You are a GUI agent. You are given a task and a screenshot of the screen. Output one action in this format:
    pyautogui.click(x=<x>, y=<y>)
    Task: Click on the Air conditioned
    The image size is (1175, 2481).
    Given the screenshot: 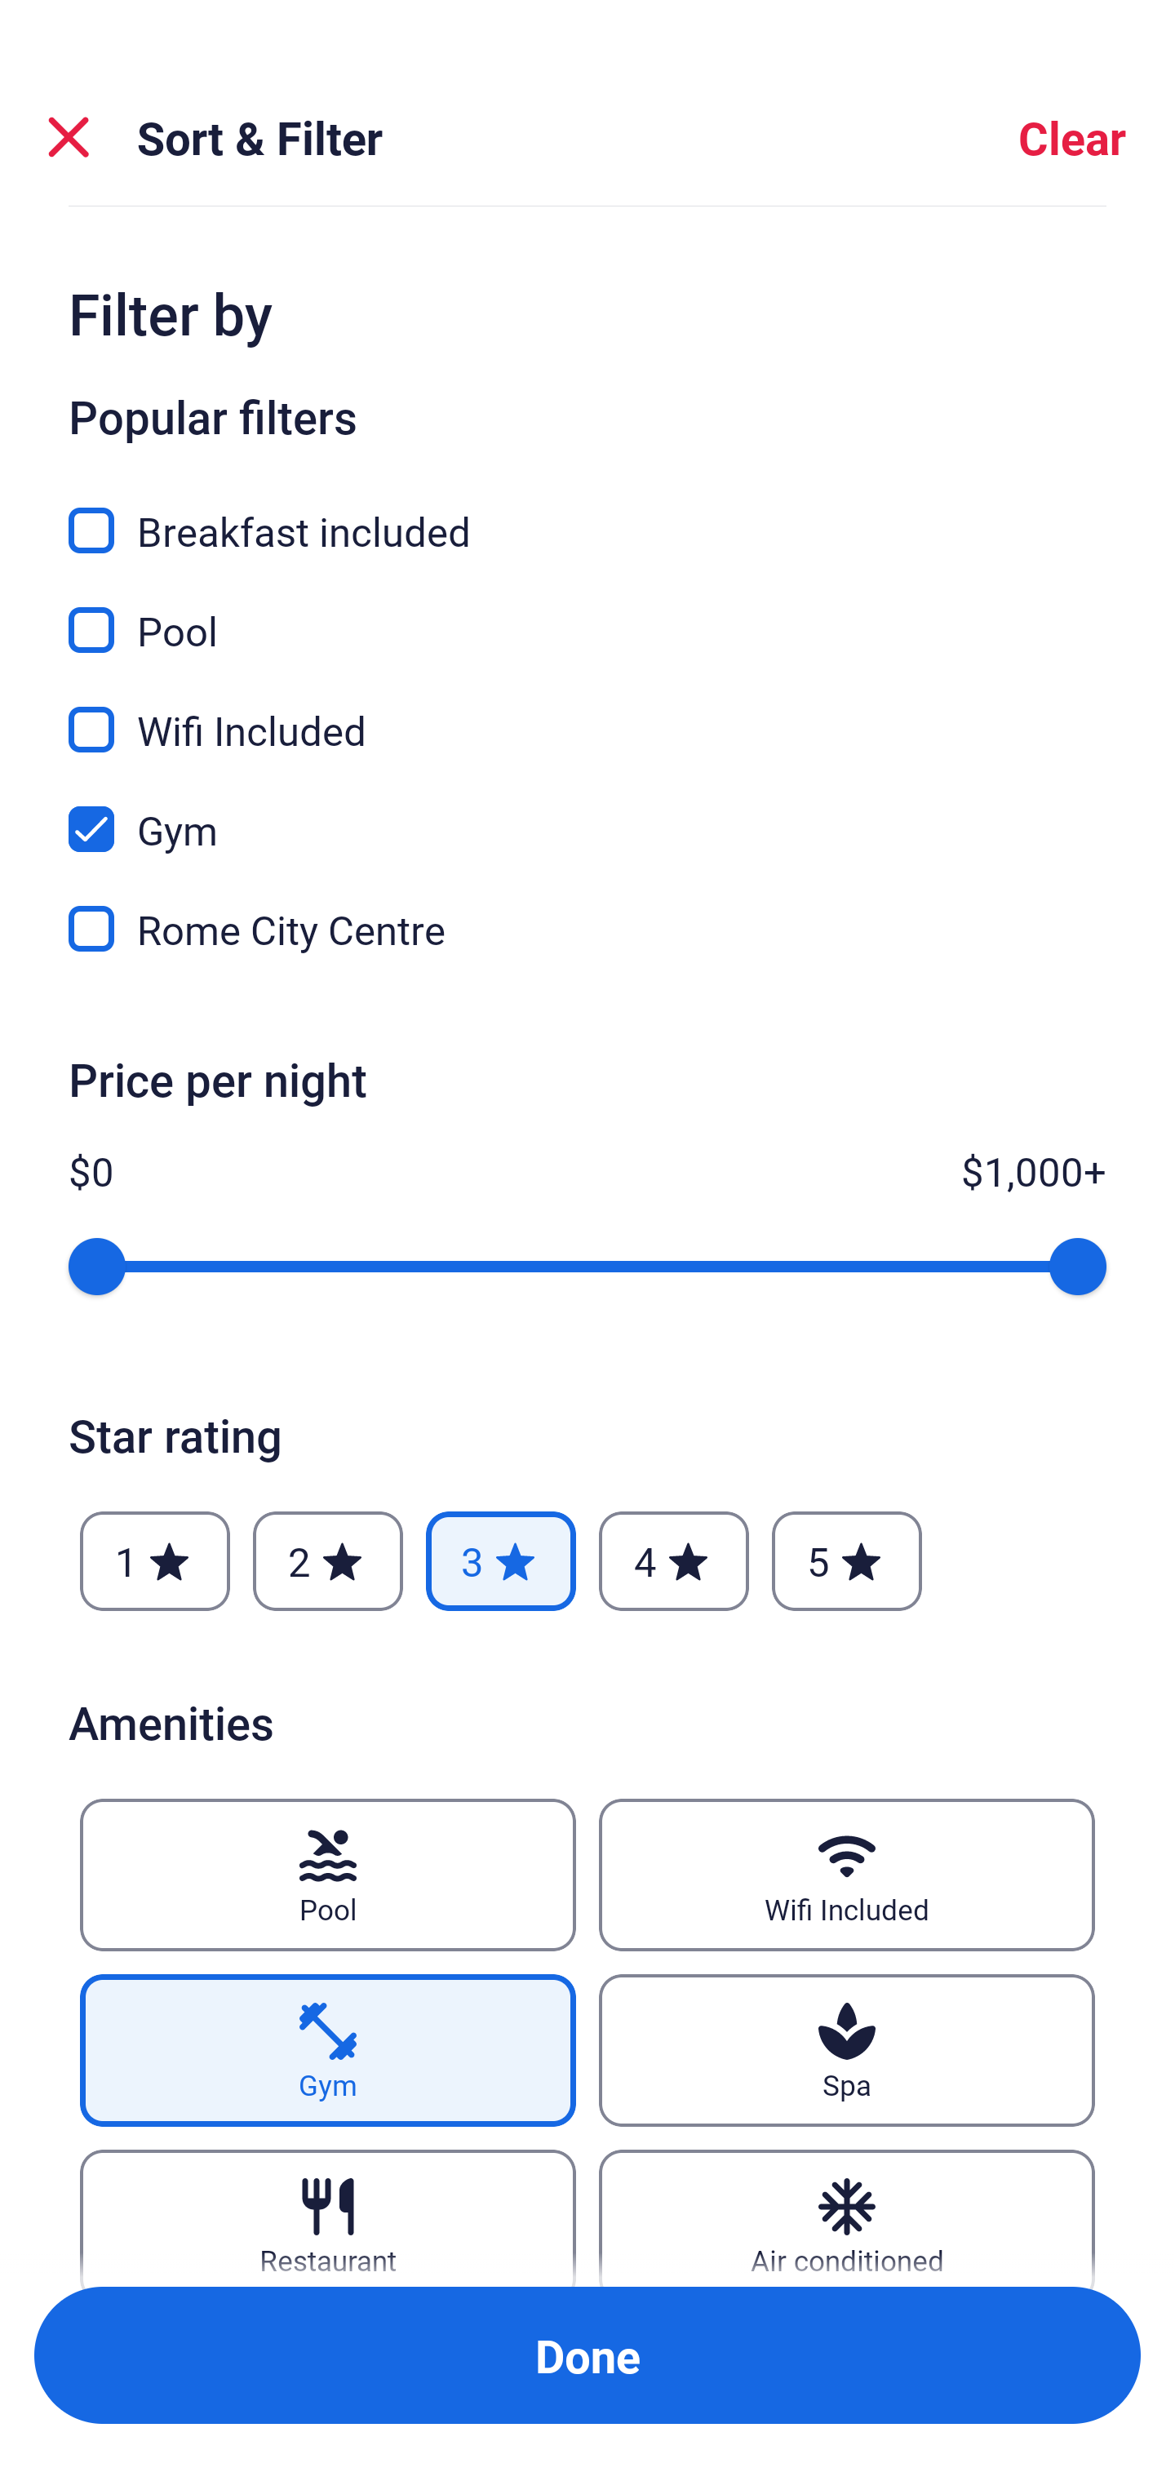 What is the action you would take?
    pyautogui.click(x=847, y=2217)
    